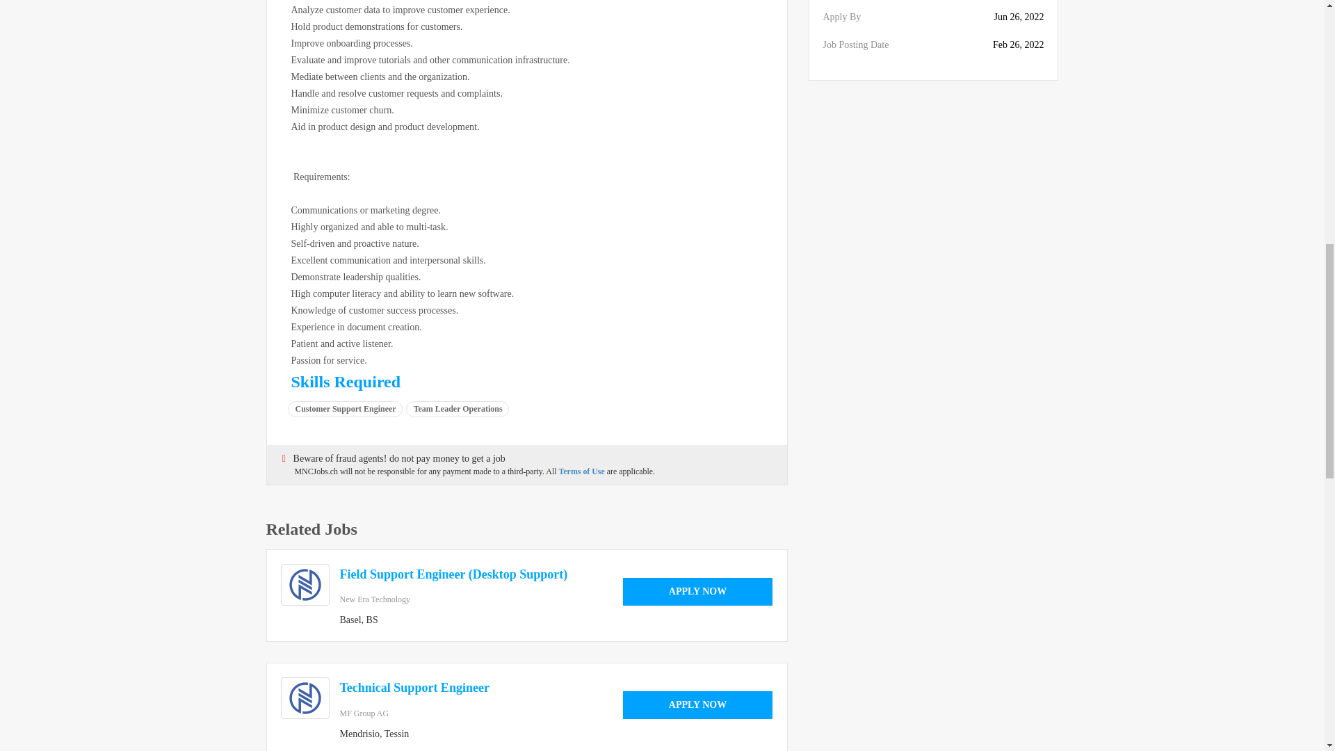  What do you see at coordinates (698, 591) in the screenshot?
I see `APPLY NOW` at bounding box center [698, 591].